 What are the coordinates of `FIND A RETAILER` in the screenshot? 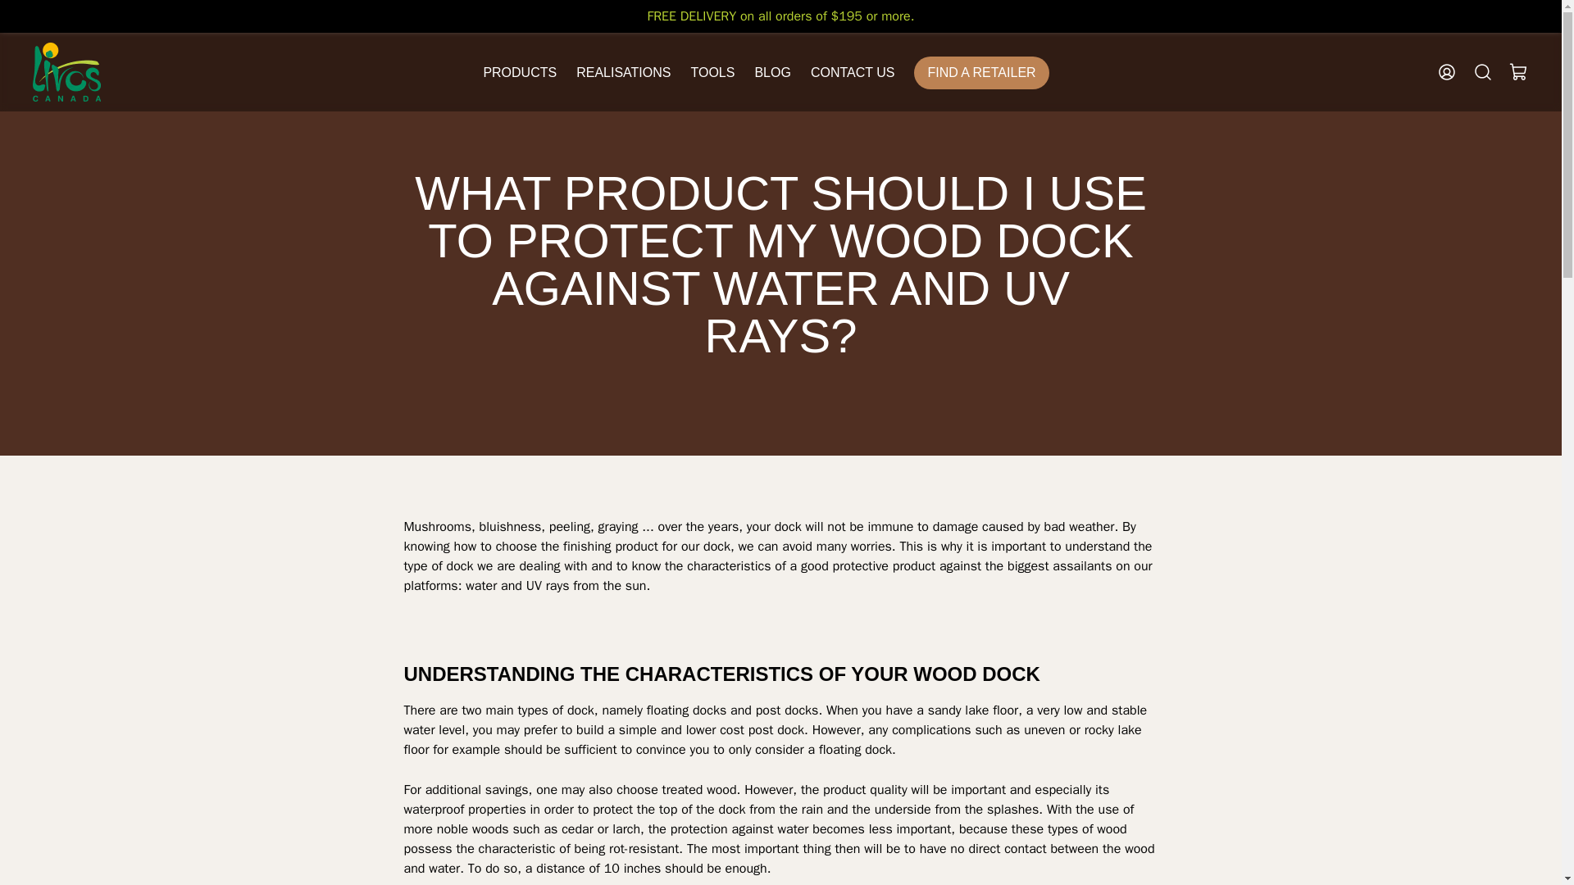 It's located at (980, 72).